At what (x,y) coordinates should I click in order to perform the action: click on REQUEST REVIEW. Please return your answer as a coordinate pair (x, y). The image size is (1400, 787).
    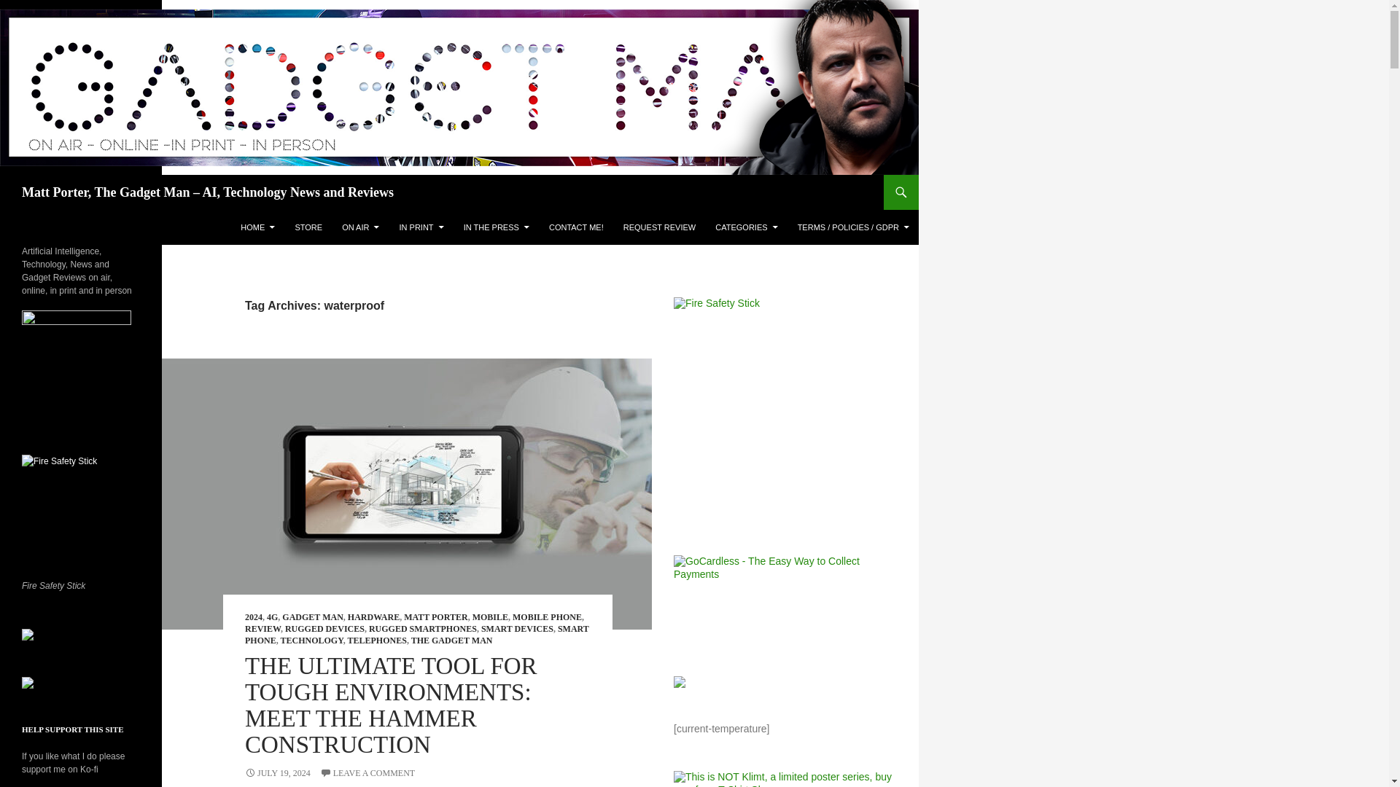
    Looking at the image, I should click on (659, 227).